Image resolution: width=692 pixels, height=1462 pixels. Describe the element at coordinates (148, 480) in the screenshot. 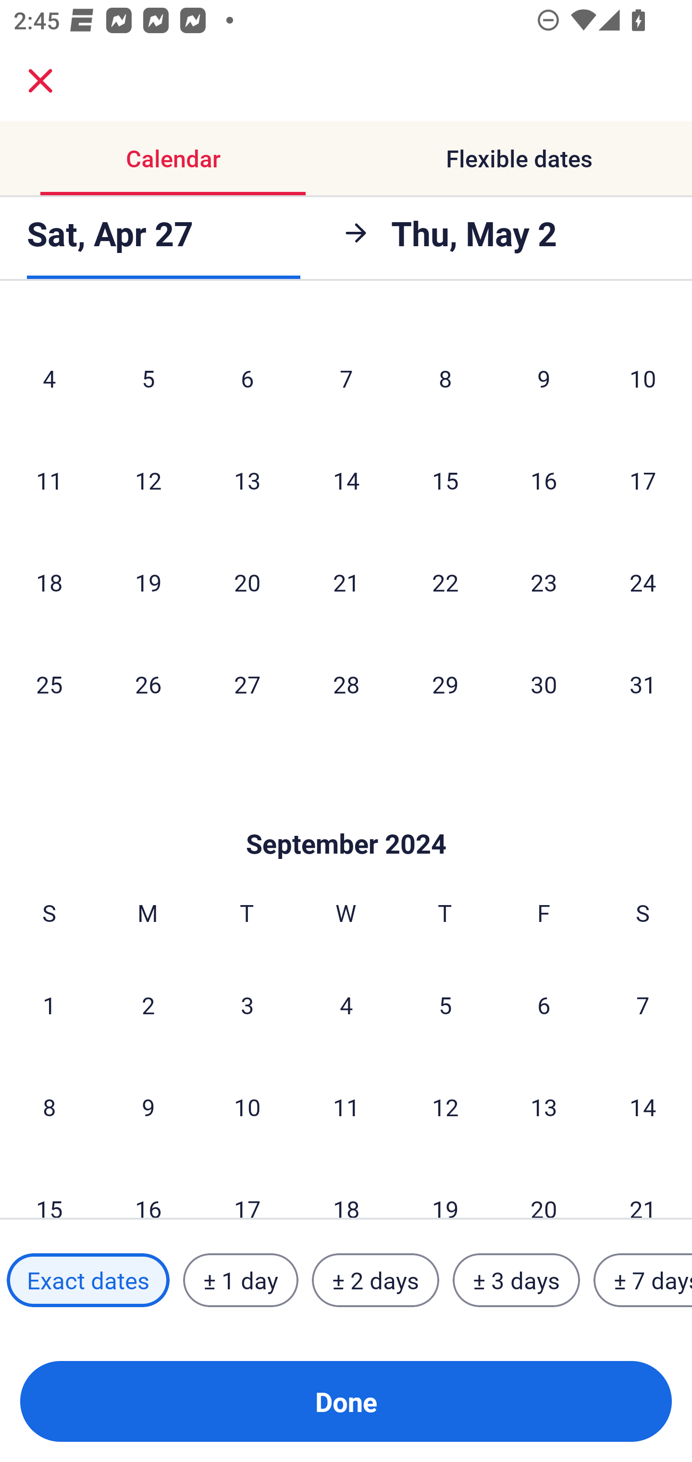

I see `12 Monday, August 12, 2024` at that location.